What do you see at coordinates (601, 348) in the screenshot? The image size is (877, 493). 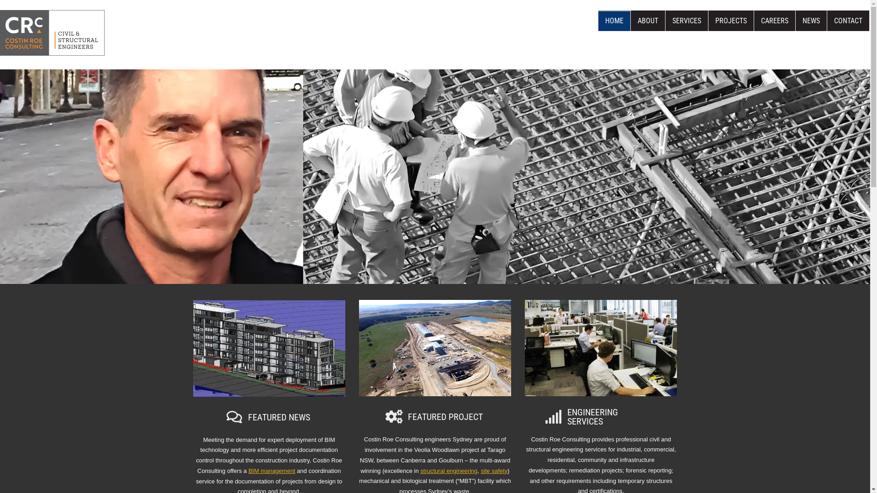 I see `Consulting Engineers Sydney offices` at bounding box center [601, 348].